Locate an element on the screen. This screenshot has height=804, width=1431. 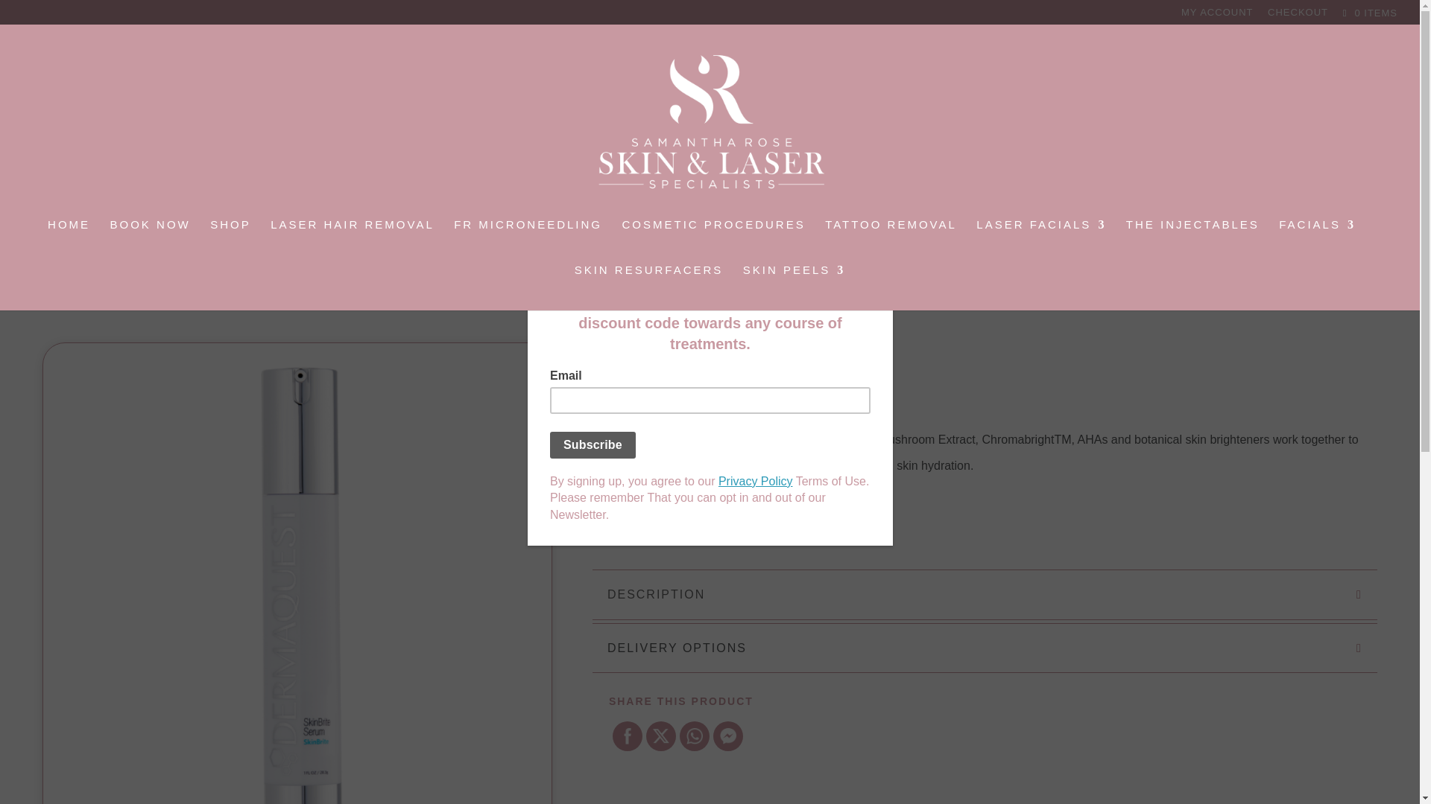
MY ACCOUNT is located at coordinates (1217, 16).